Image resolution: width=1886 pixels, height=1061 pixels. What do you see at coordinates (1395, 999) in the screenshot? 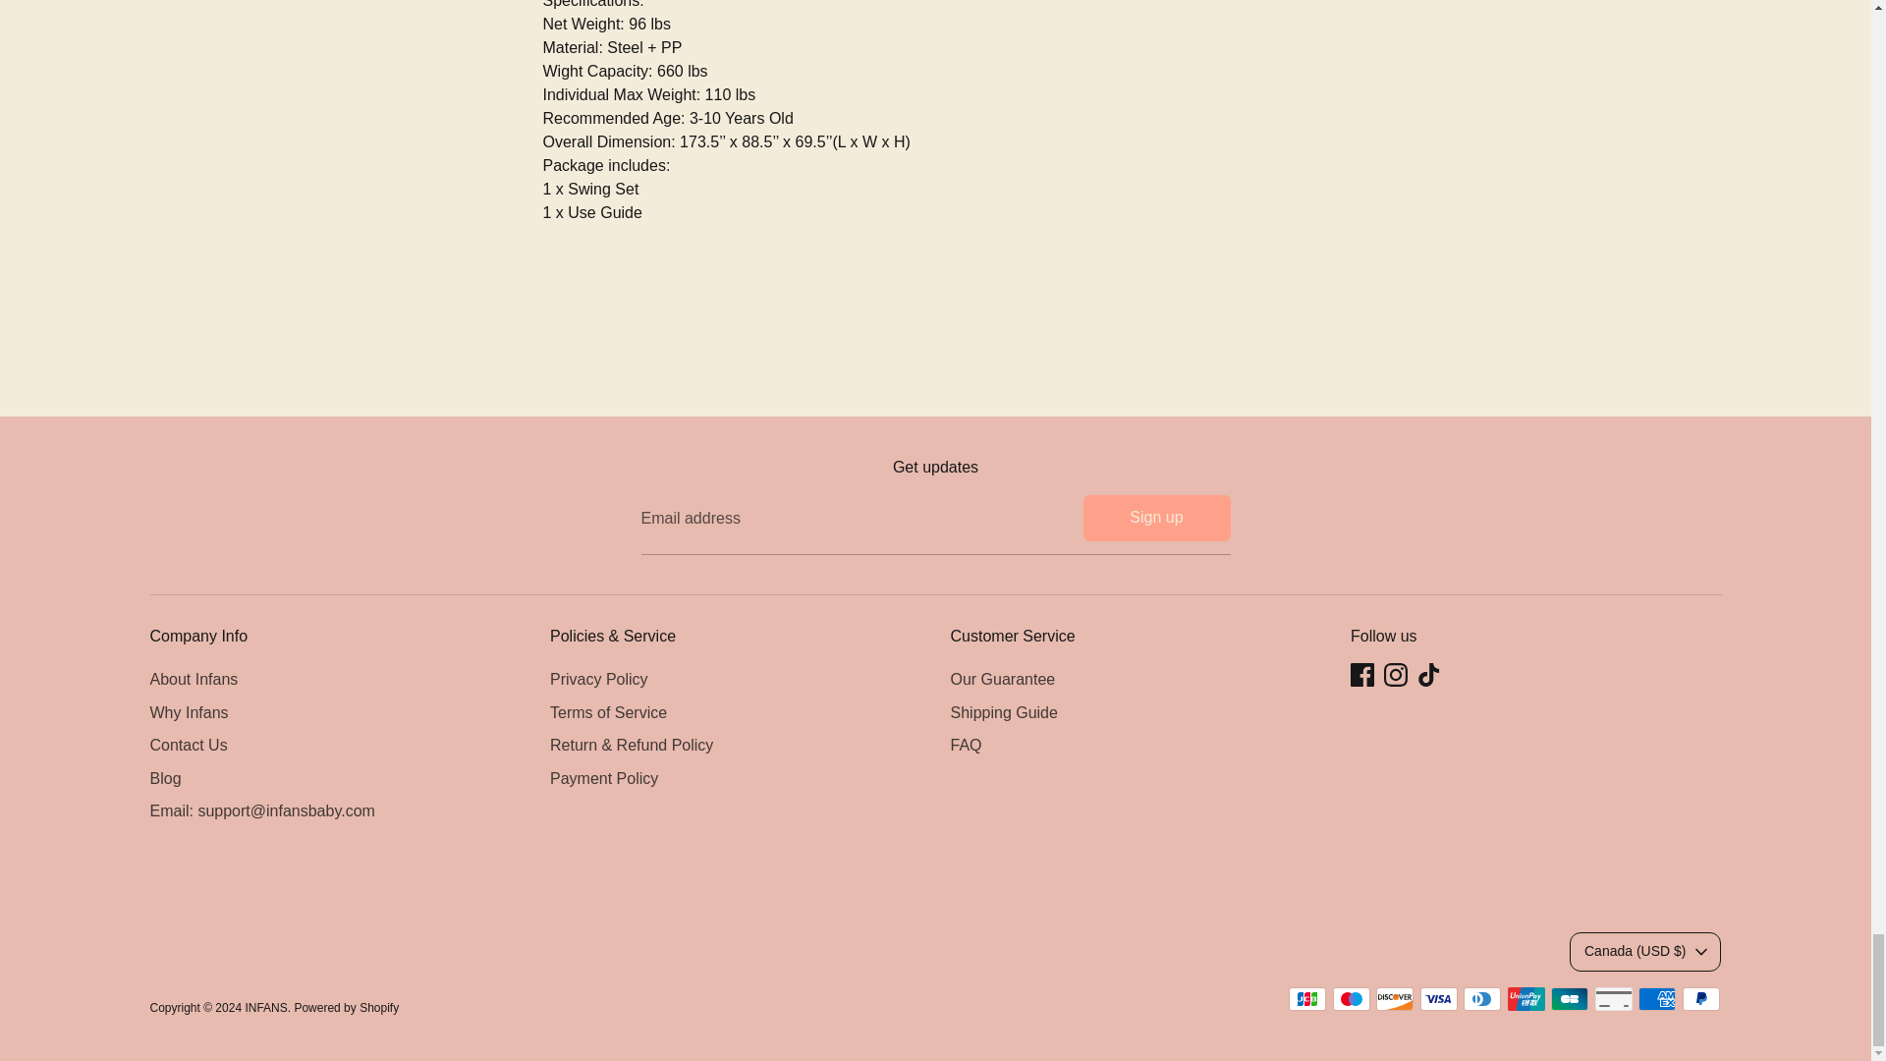
I see `Discover` at bounding box center [1395, 999].